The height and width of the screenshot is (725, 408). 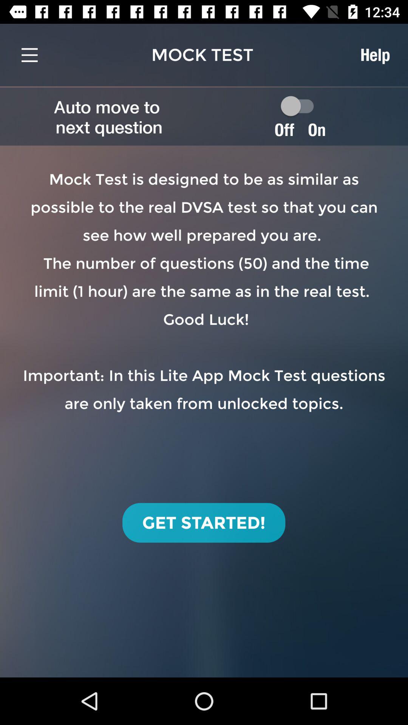 I want to click on switch on, so click(x=301, y=106).